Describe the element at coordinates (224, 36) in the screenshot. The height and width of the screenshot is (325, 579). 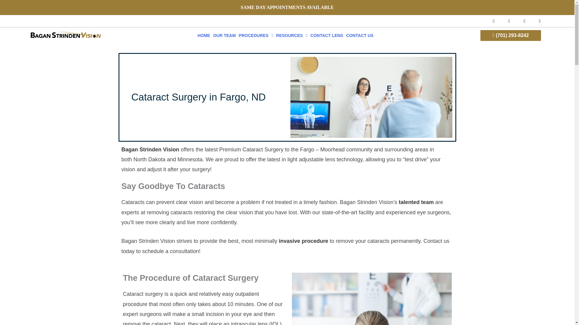
I see `OUR TEAM` at that location.